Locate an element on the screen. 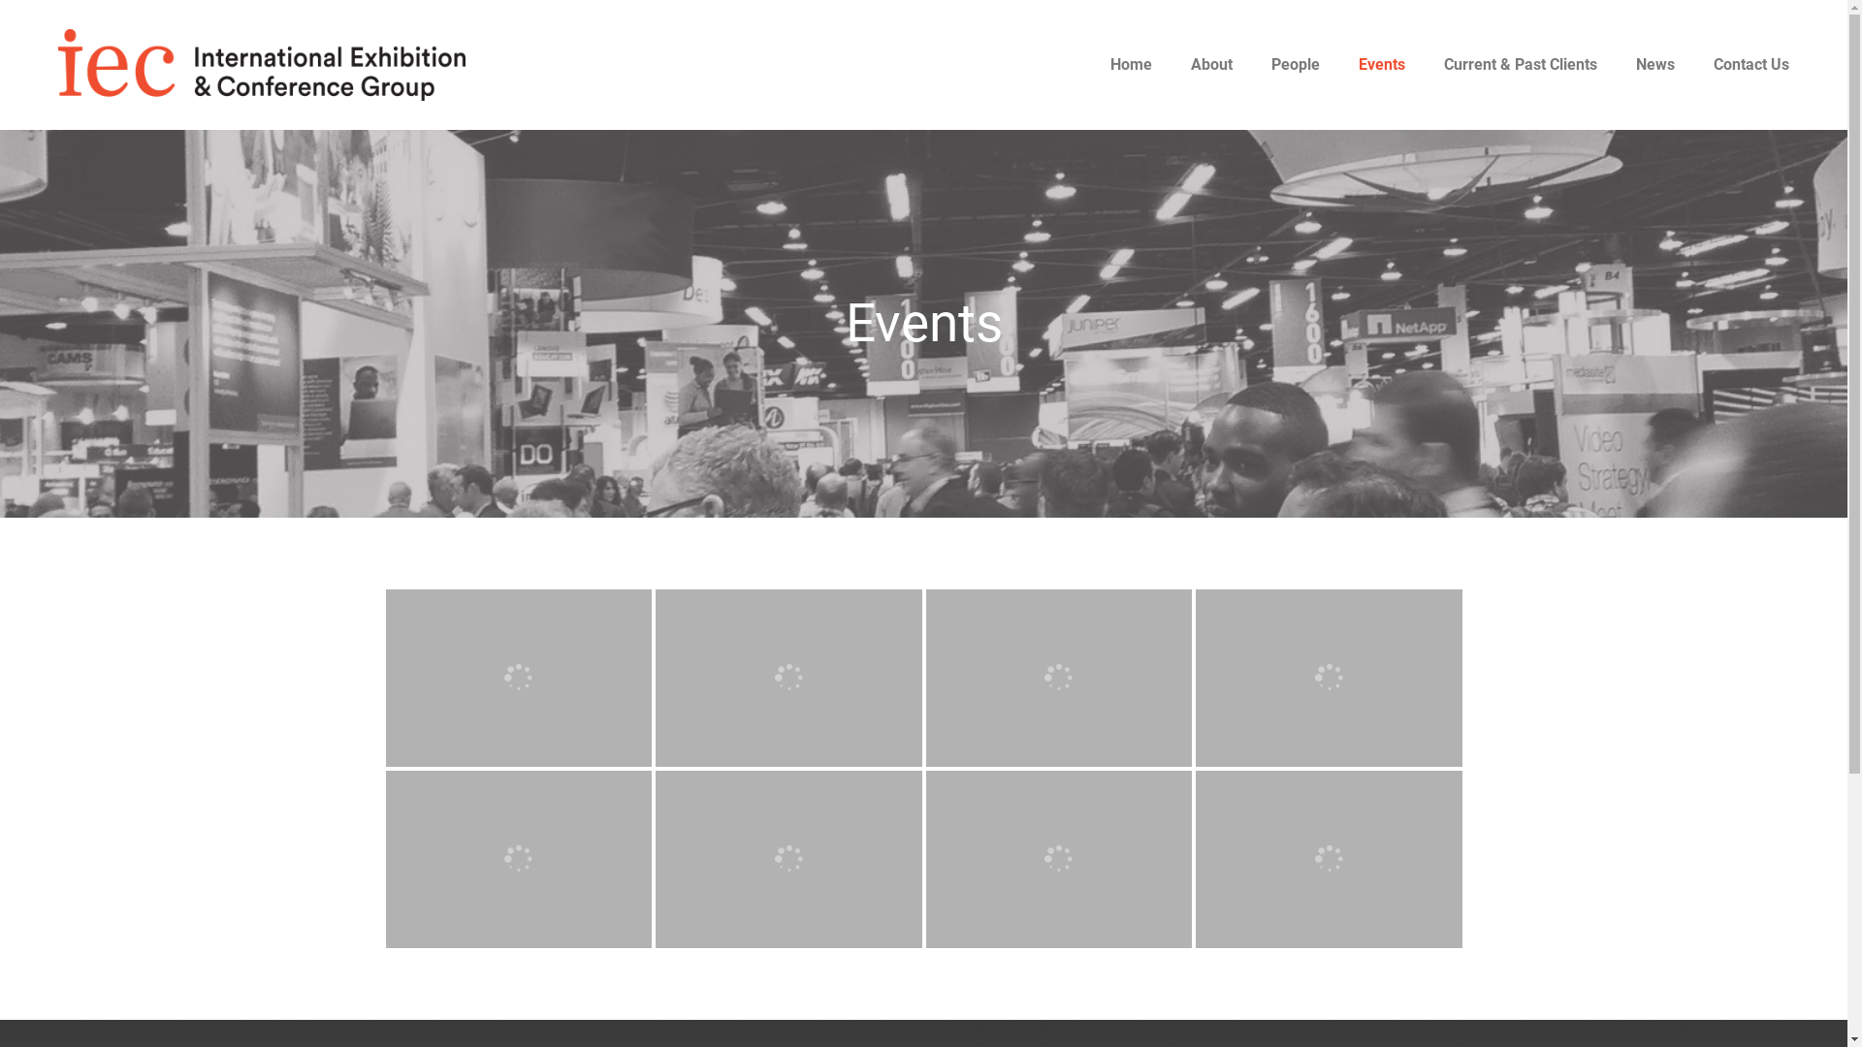  Our Events - The Education Show is located at coordinates (1296, 678).